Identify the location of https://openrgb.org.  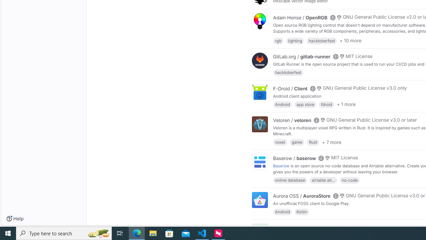
(329, 37).